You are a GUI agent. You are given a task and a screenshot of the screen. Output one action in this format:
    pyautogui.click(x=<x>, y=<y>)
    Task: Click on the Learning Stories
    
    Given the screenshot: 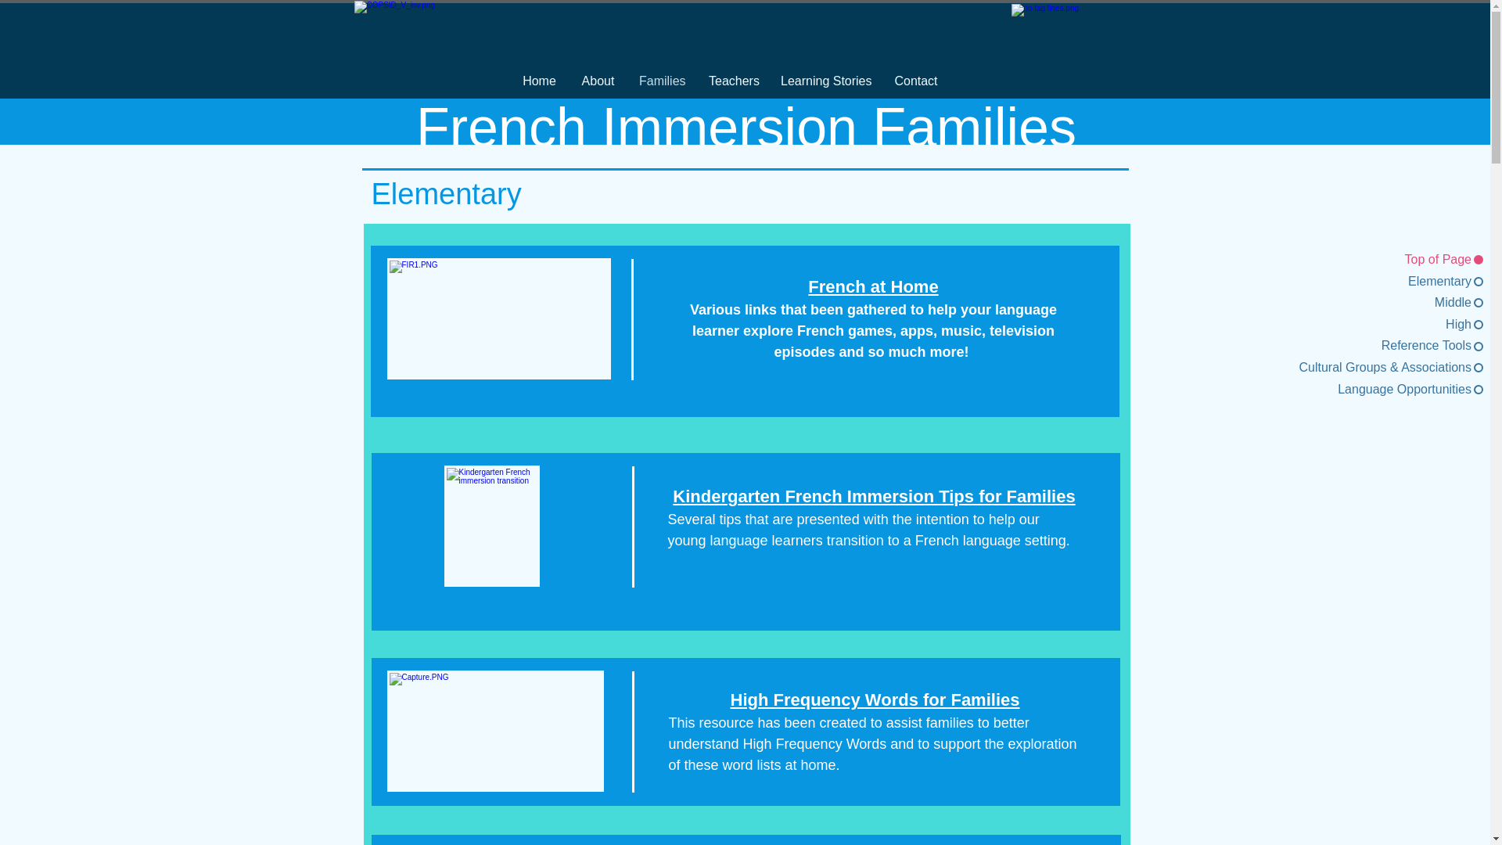 What is the action you would take?
    pyautogui.click(x=826, y=81)
    